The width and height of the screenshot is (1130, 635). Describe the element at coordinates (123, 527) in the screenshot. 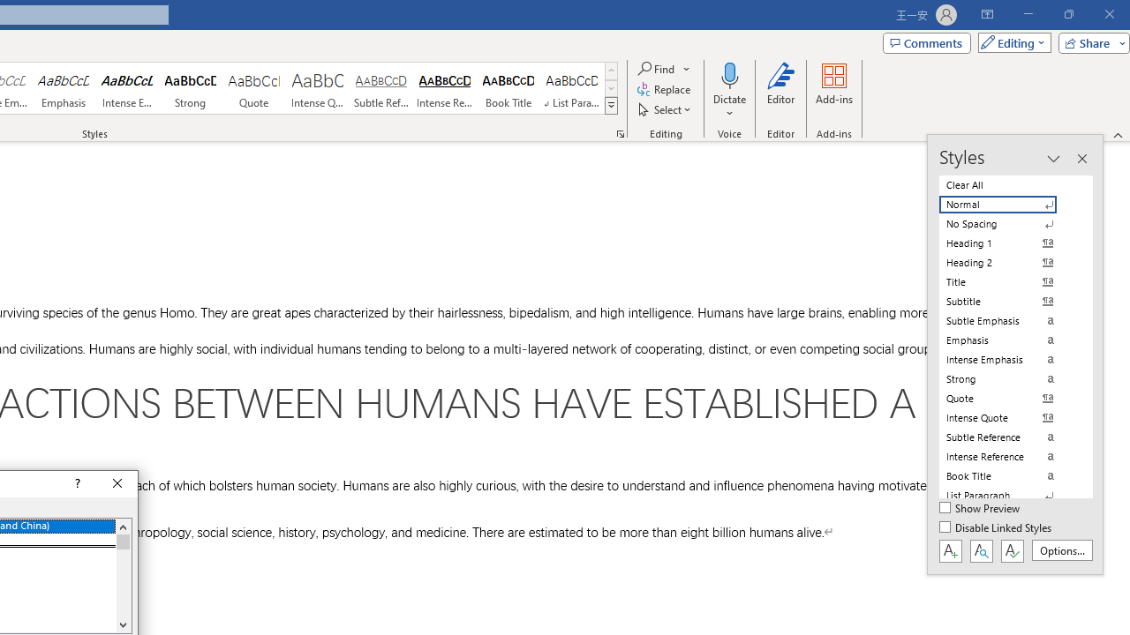

I see `Line up` at that location.